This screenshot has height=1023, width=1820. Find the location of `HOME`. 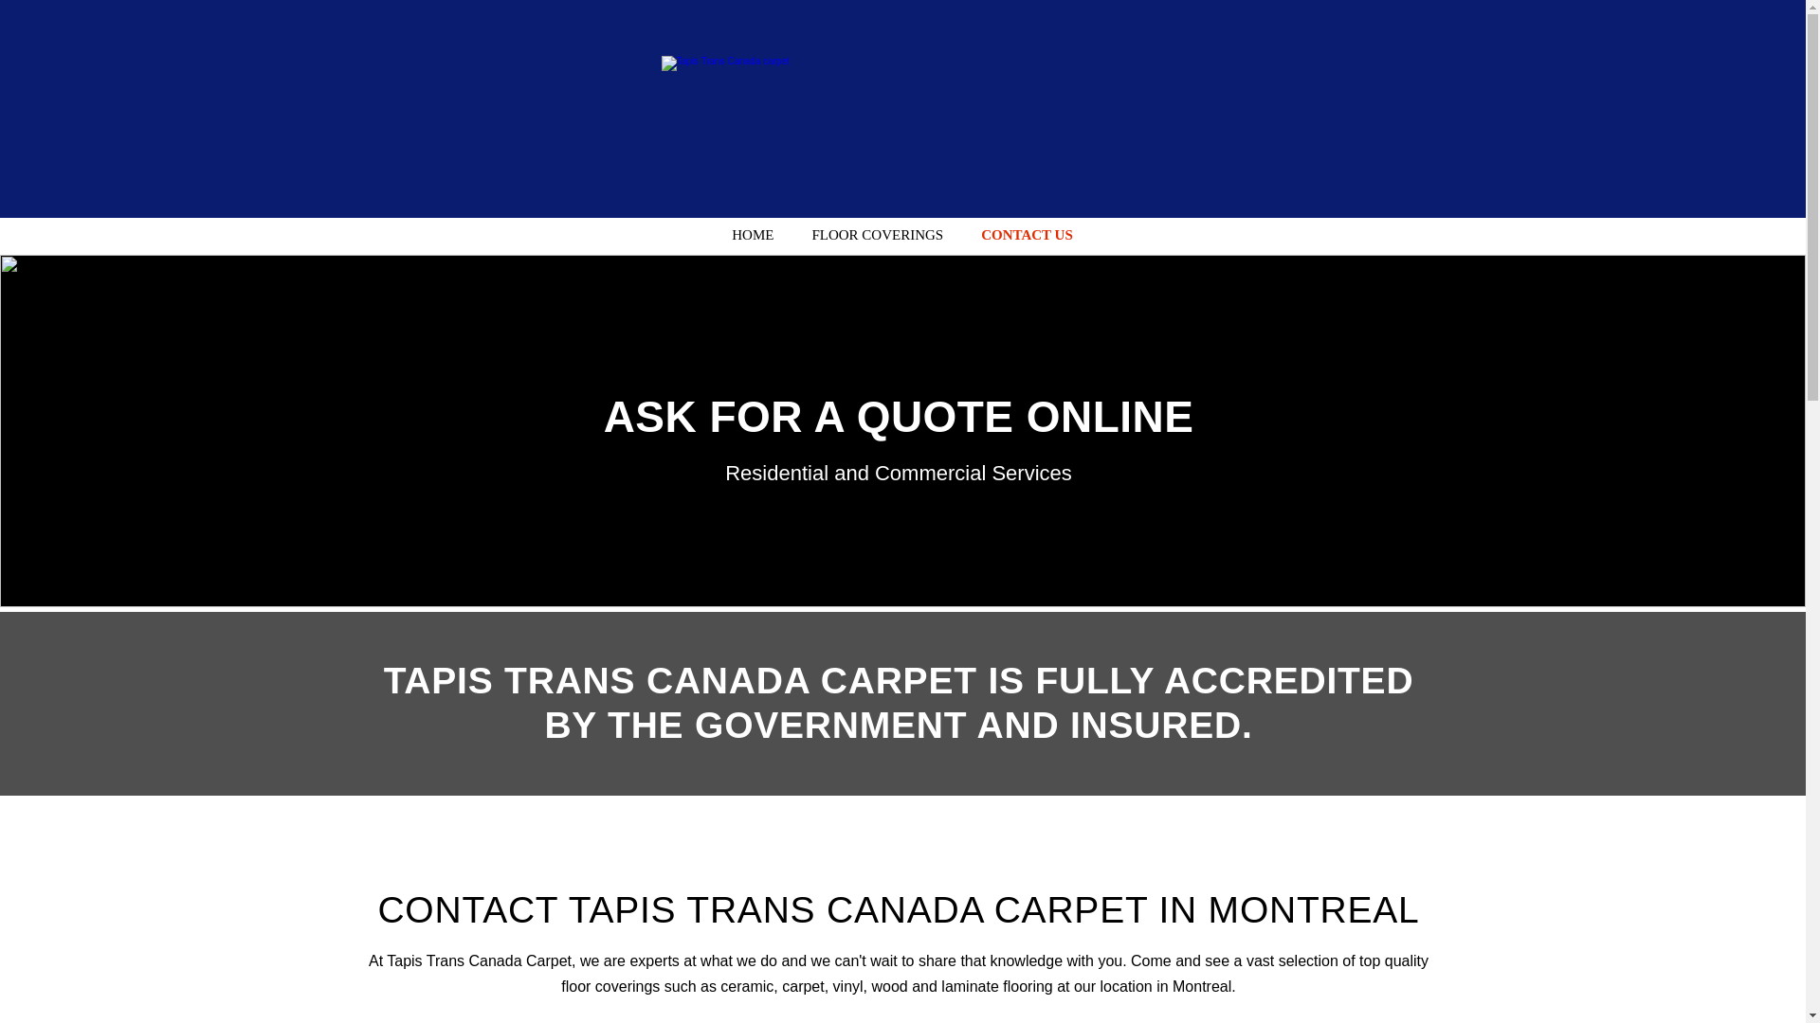

HOME is located at coordinates (753, 235).